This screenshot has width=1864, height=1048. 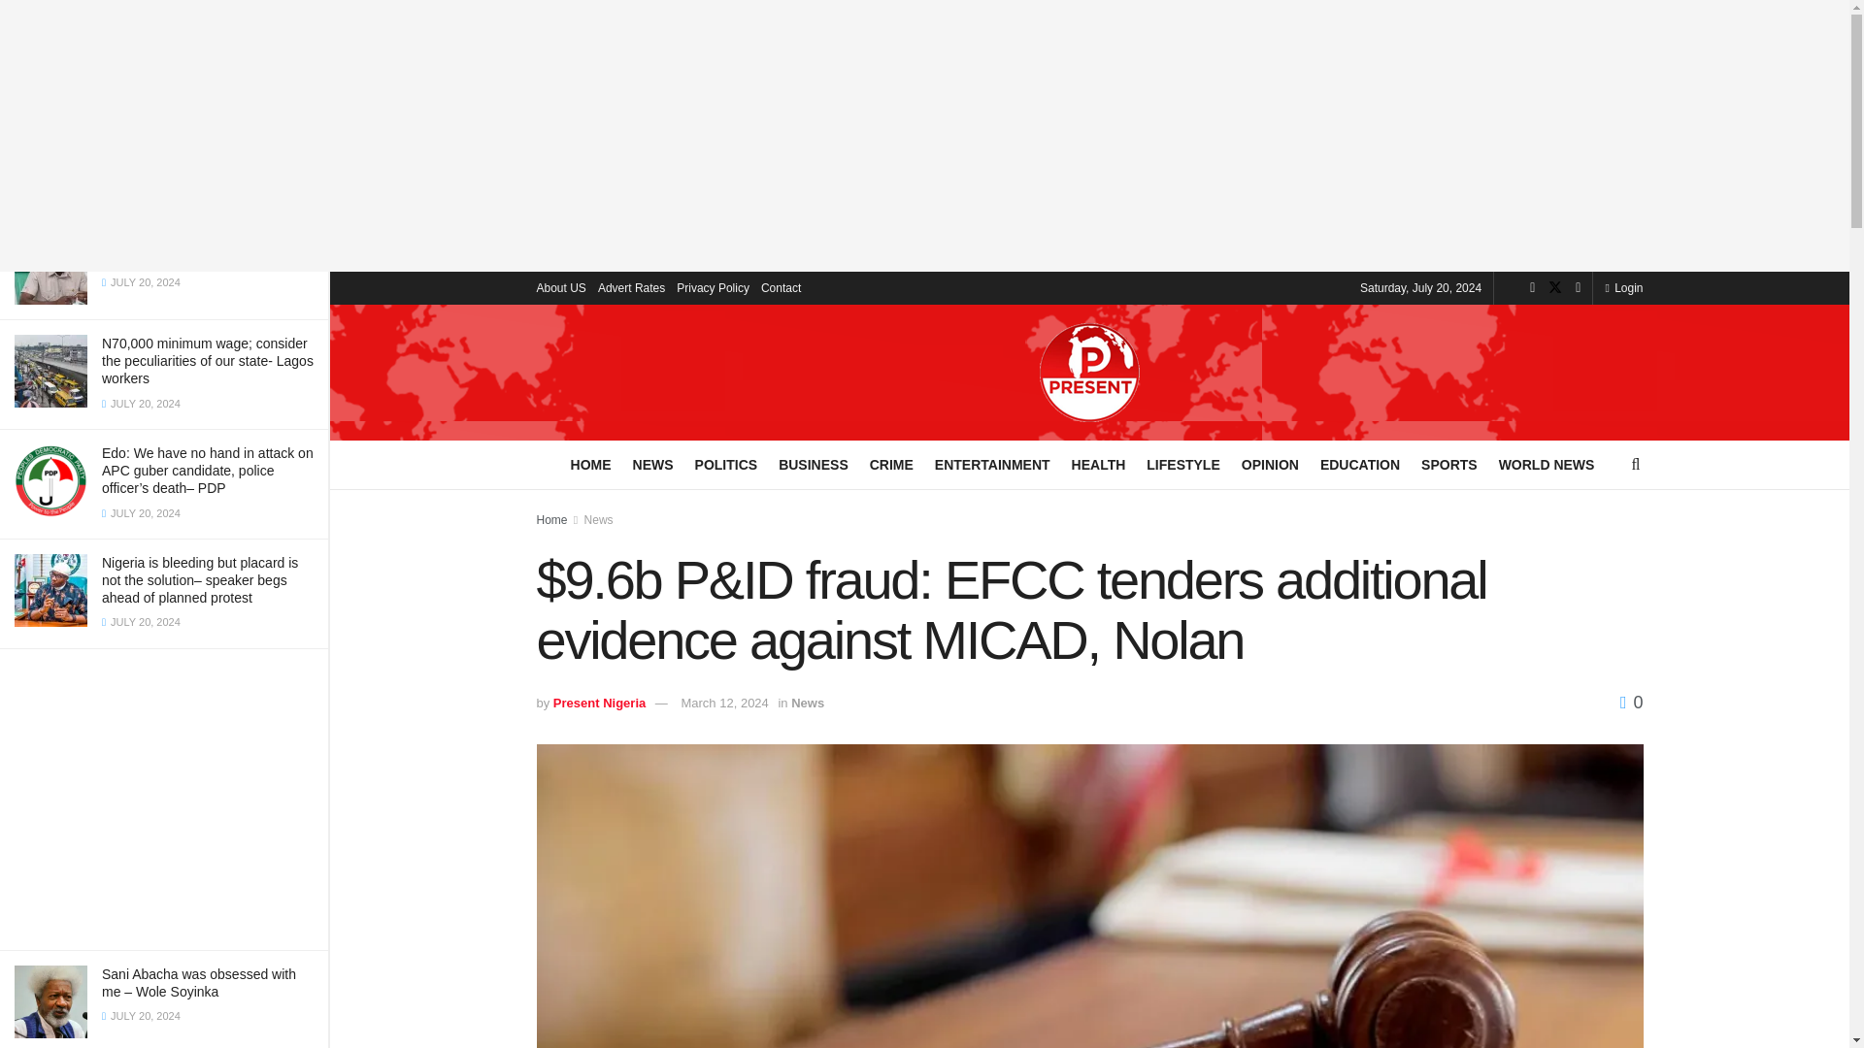 I want to click on BUSINESS, so click(x=814, y=464).